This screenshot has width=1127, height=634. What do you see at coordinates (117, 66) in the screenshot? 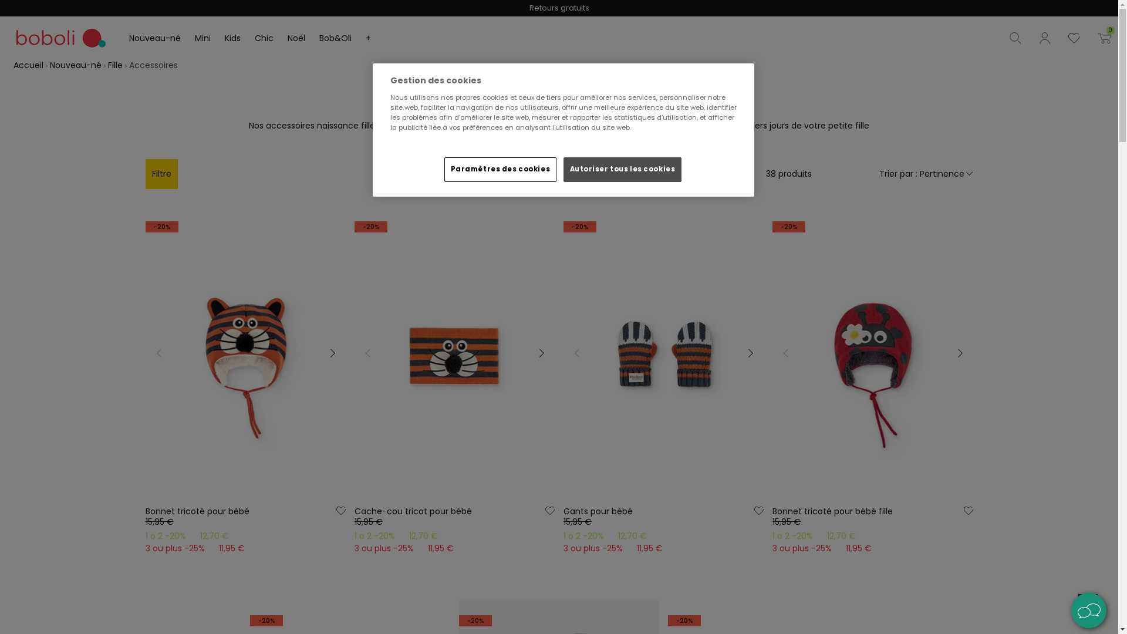
I see `Fille image/svg+xml` at bounding box center [117, 66].